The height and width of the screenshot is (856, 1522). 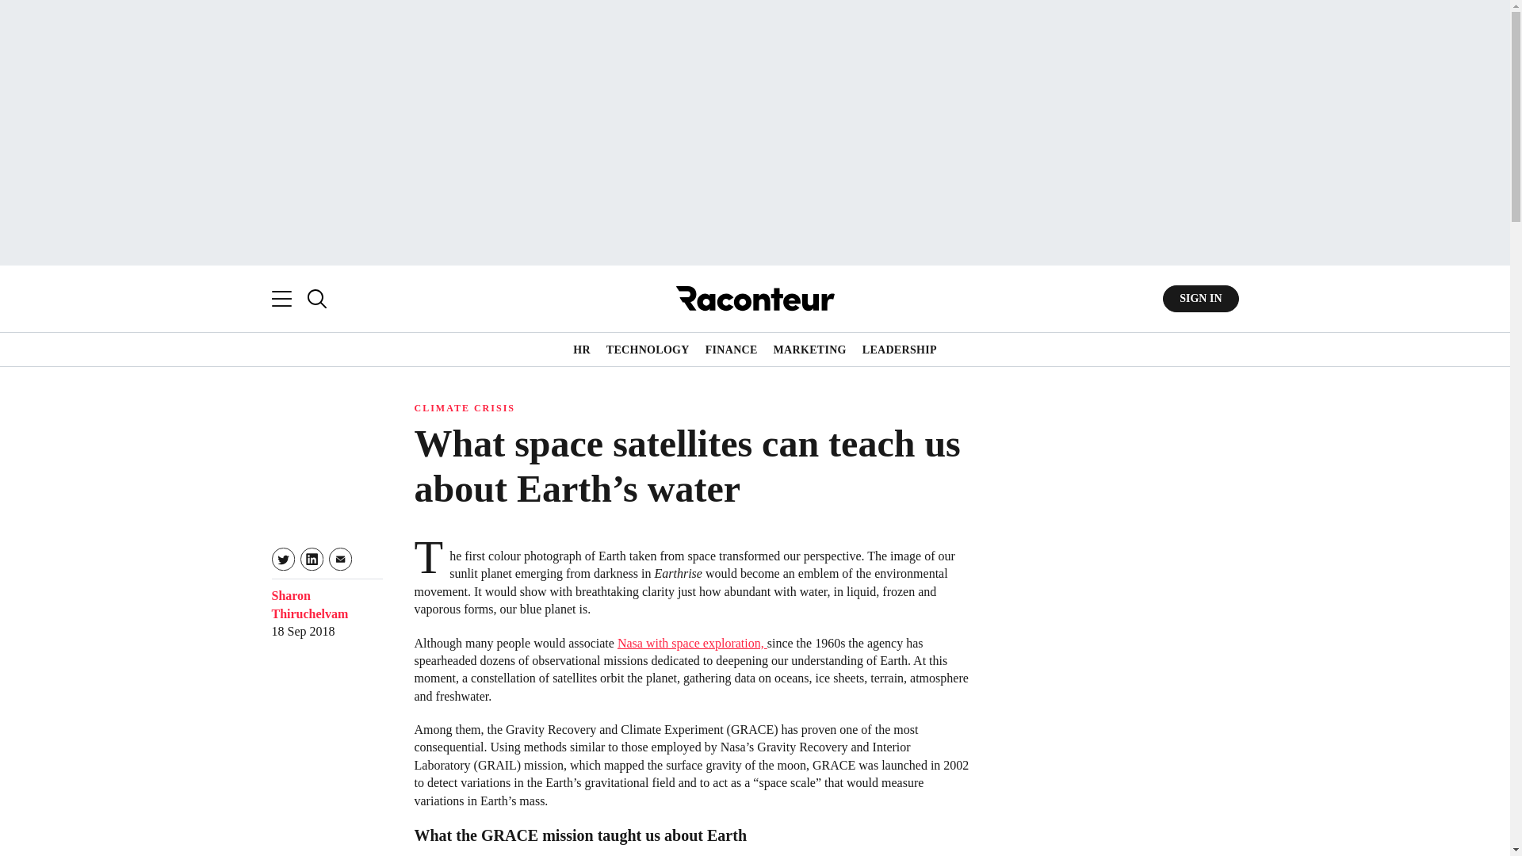 What do you see at coordinates (732, 350) in the screenshot?
I see `FINANCE` at bounding box center [732, 350].